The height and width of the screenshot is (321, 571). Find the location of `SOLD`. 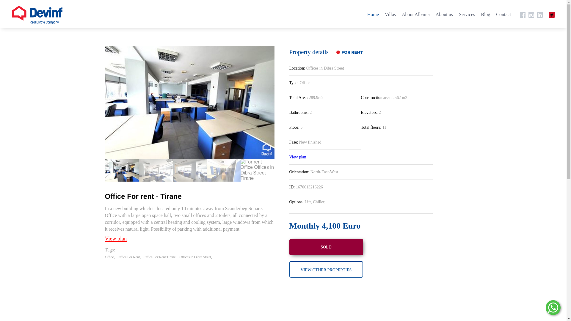

SOLD is located at coordinates (326, 247).